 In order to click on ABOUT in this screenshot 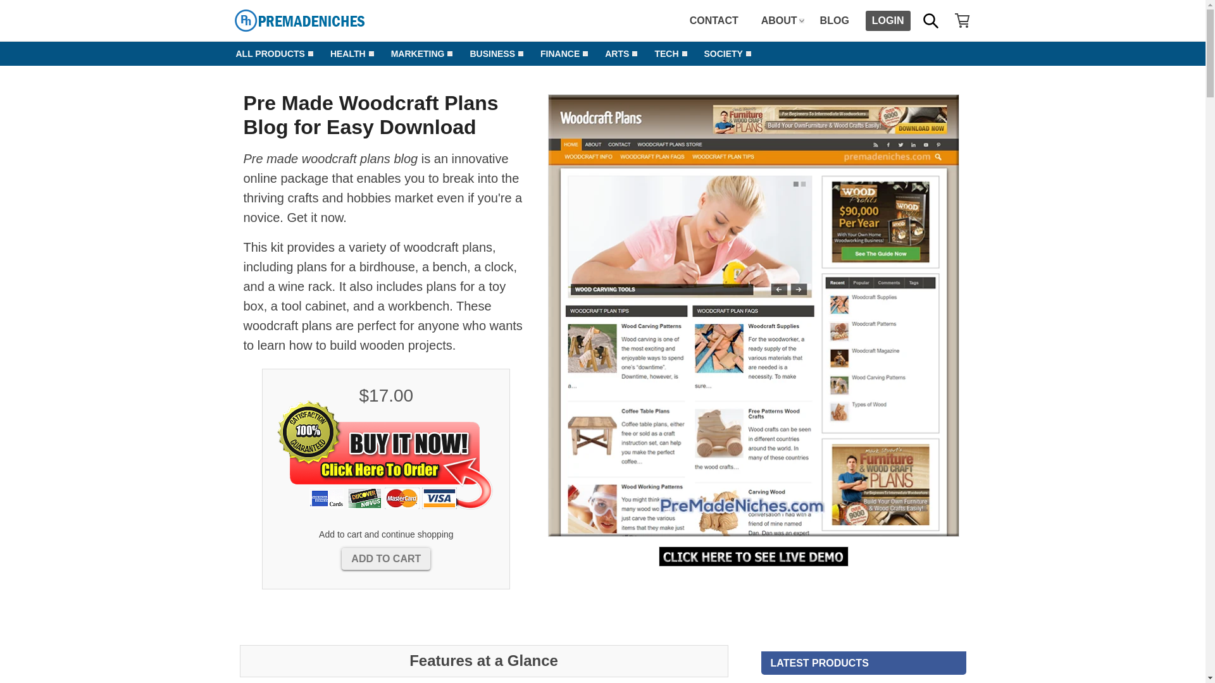, I will do `click(779, 20)`.